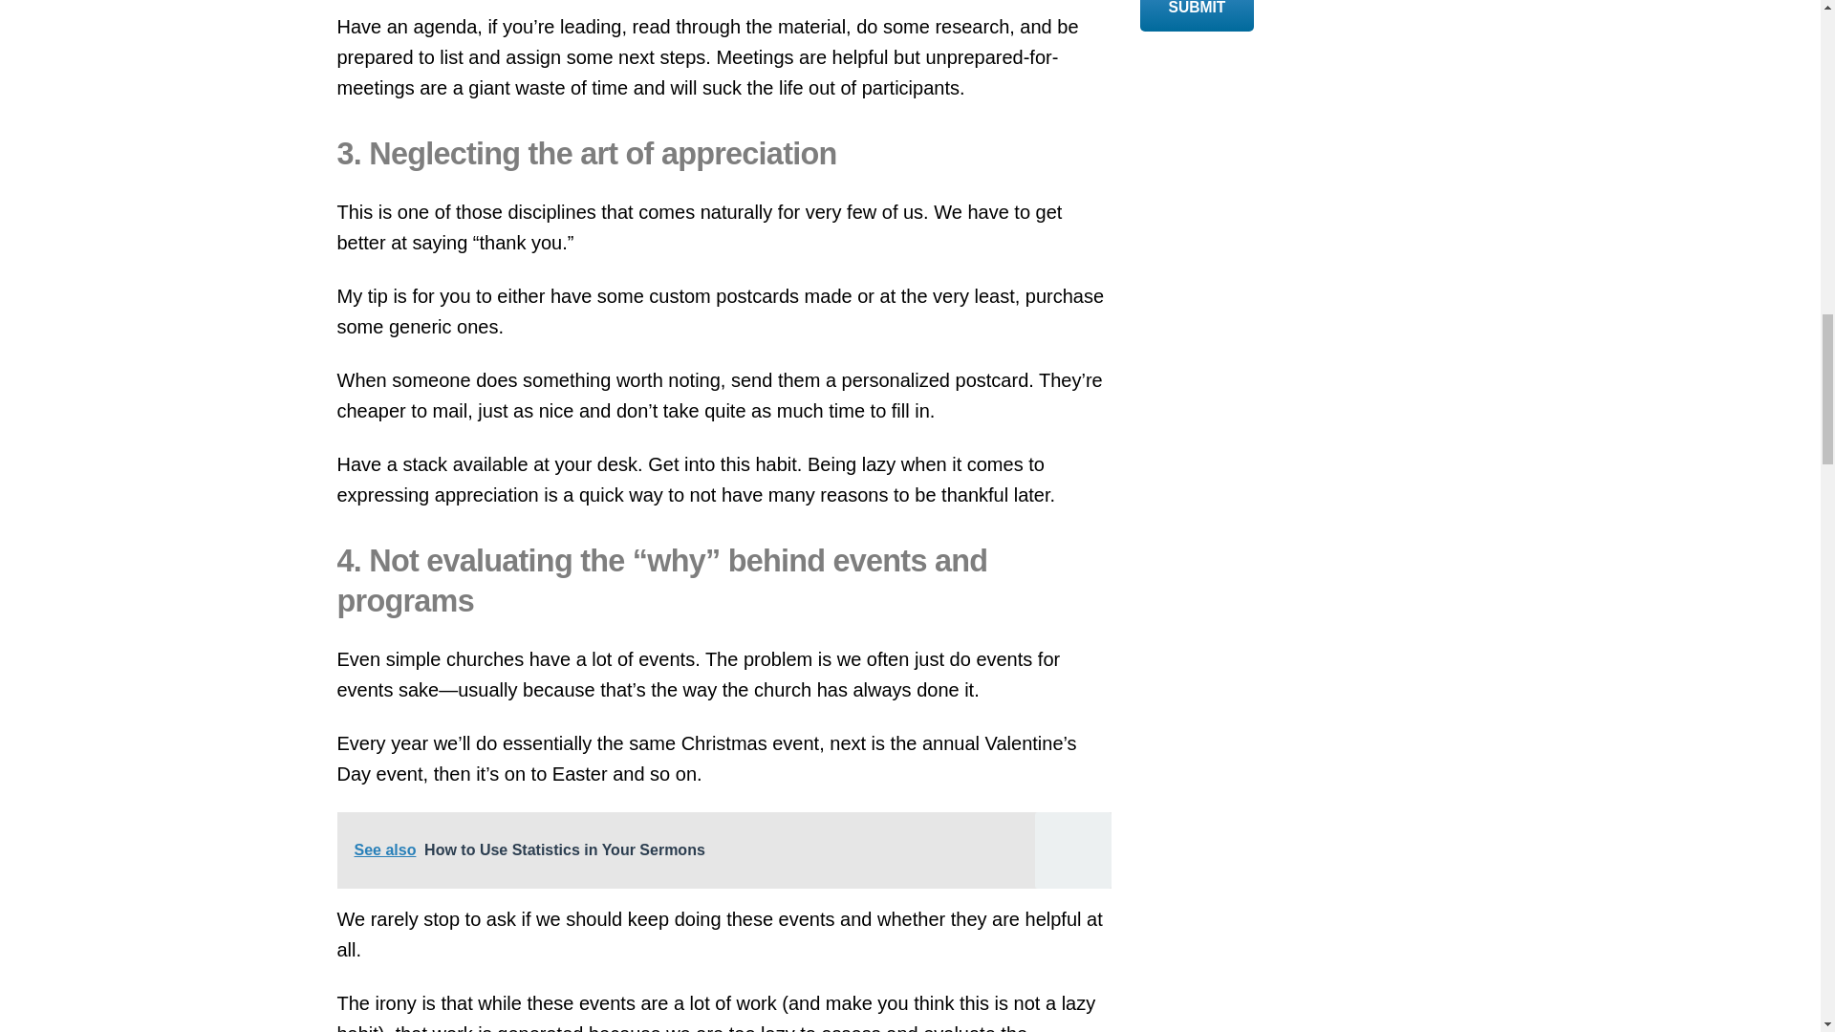 Image resolution: width=1835 pixels, height=1032 pixels. Describe the element at coordinates (1197, 15) in the screenshot. I see `Submit` at that location.